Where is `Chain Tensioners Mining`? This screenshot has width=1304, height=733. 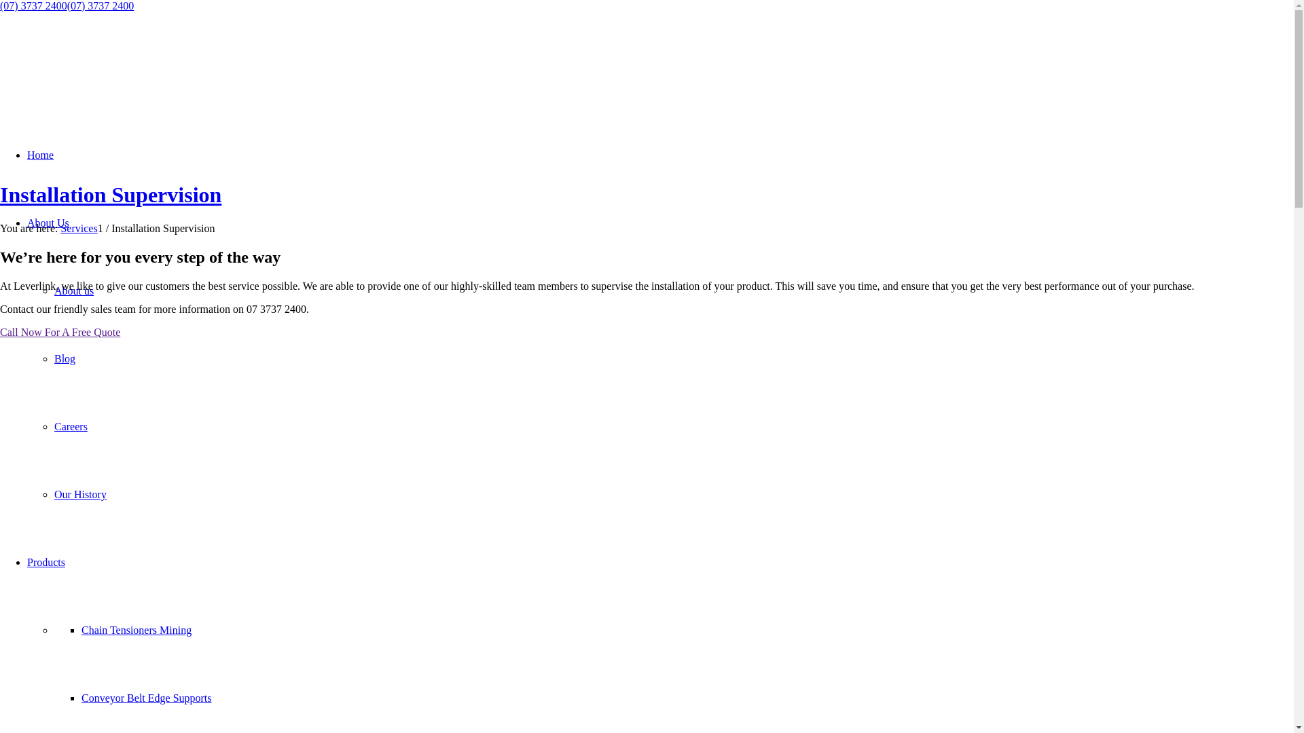 Chain Tensioners Mining is located at coordinates (137, 630).